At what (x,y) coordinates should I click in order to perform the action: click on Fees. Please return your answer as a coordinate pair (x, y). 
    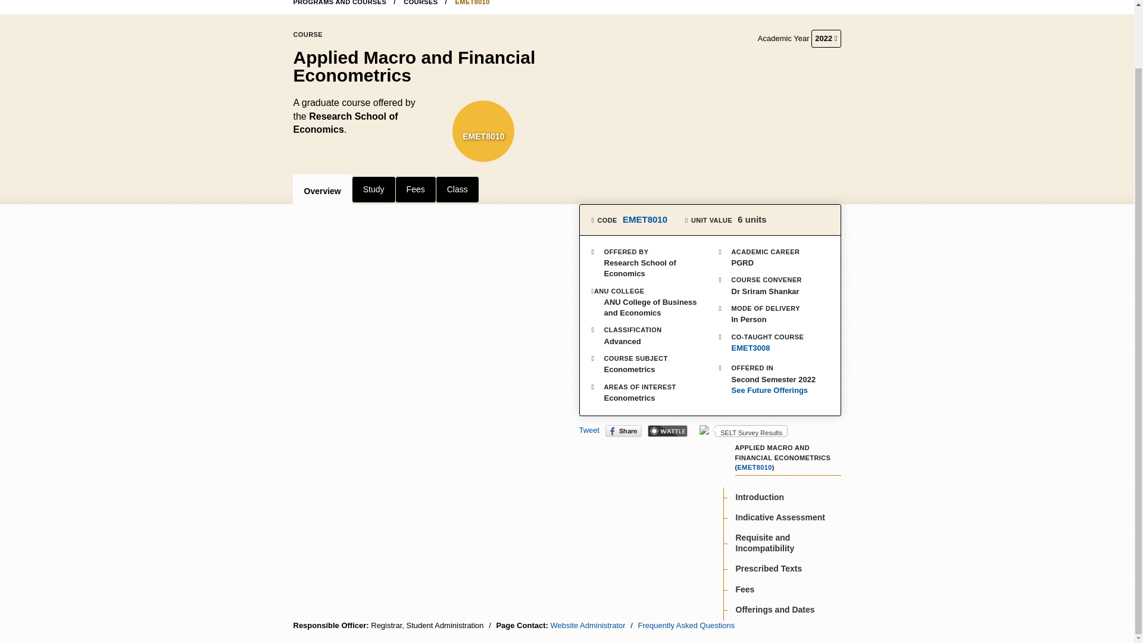
    Looking at the image, I should click on (416, 189).